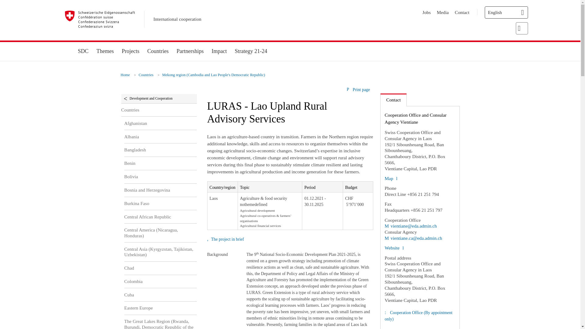 This screenshot has height=329, width=585. Describe the element at coordinates (394, 247) in the screenshot. I see `External Link` at that location.